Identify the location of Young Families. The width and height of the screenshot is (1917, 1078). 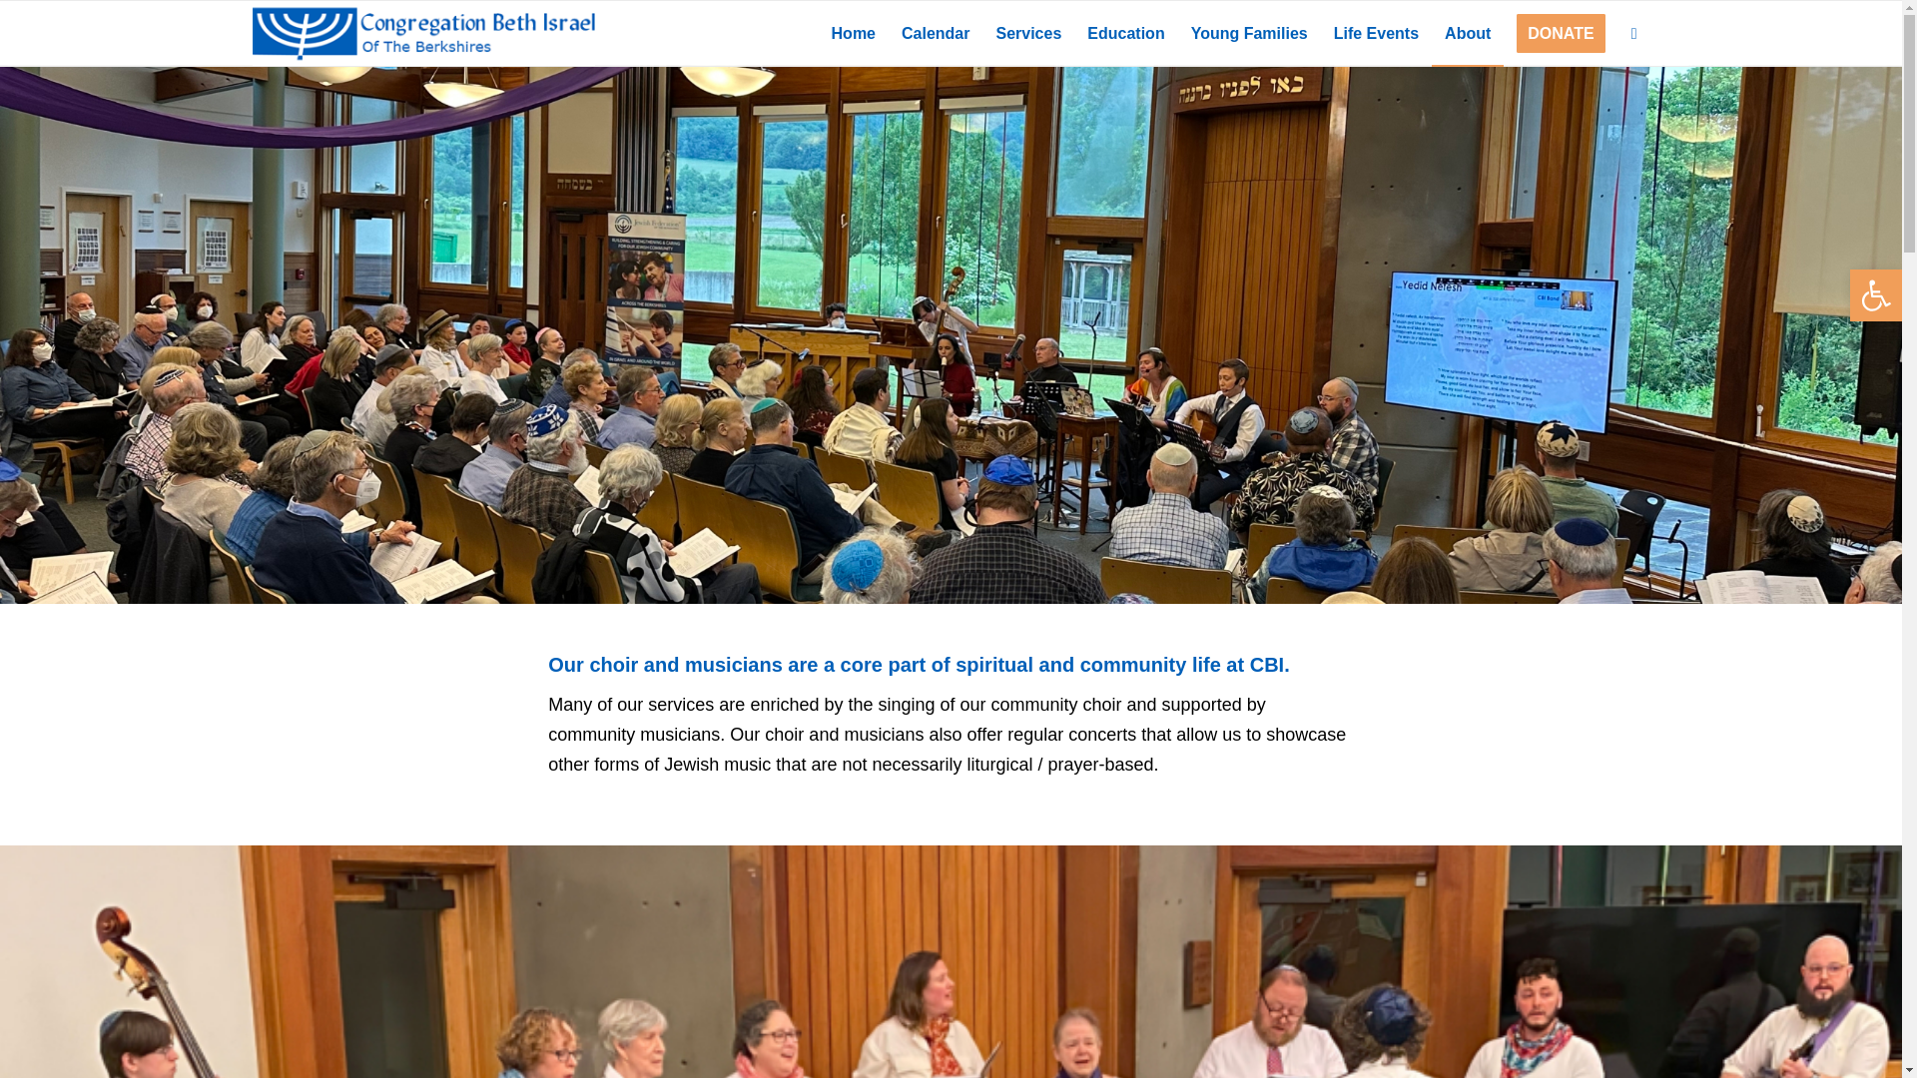
(1249, 33).